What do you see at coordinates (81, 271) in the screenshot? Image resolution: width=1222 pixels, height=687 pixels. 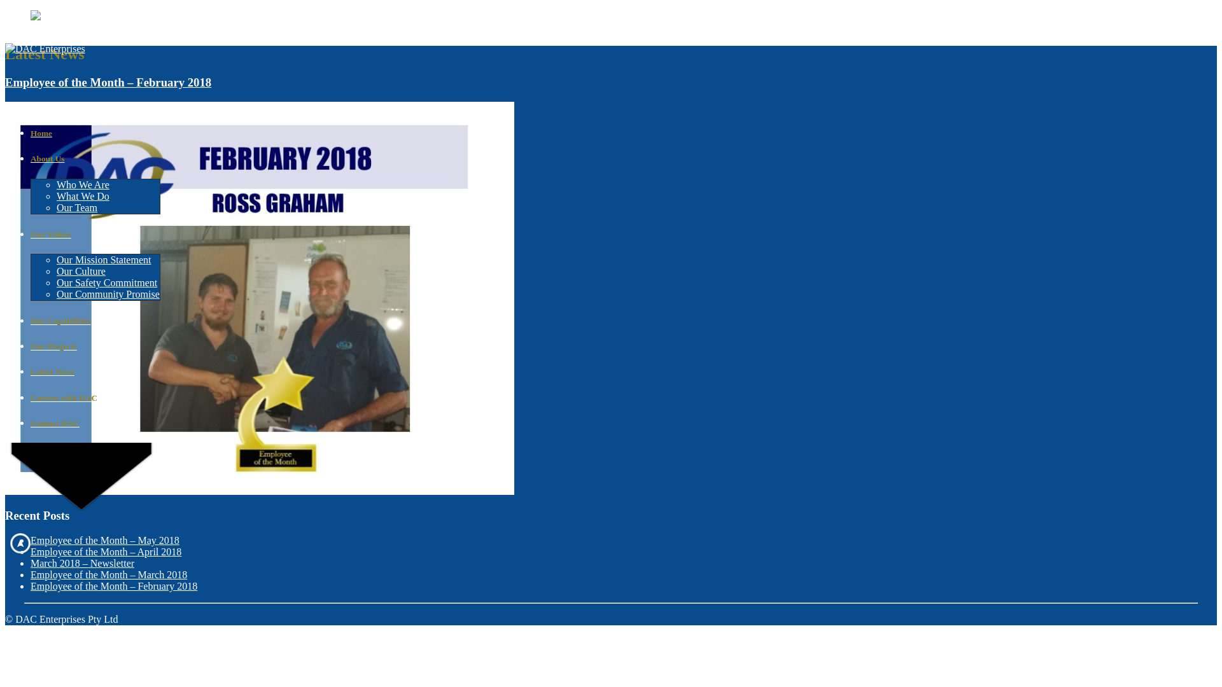 I see `Our Culture` at bounding box center [81, 271].